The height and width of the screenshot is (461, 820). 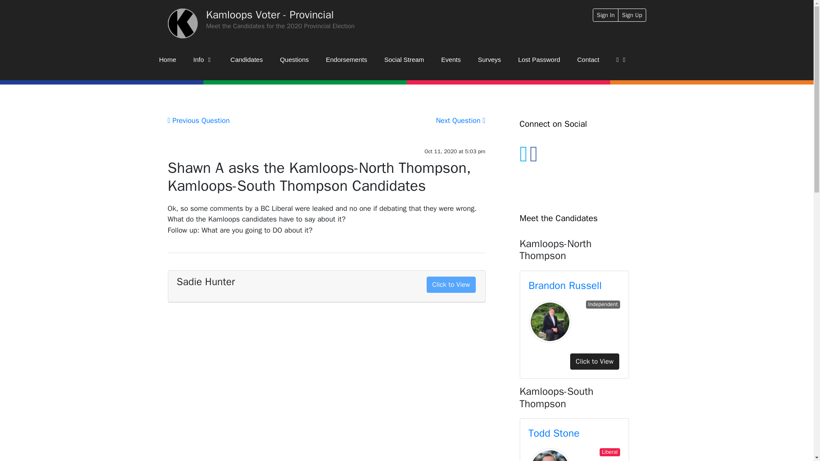 What do you see at coordinates (606, 15) in the screenshot?
I see `Sign In` at bounding box center [606, 15].